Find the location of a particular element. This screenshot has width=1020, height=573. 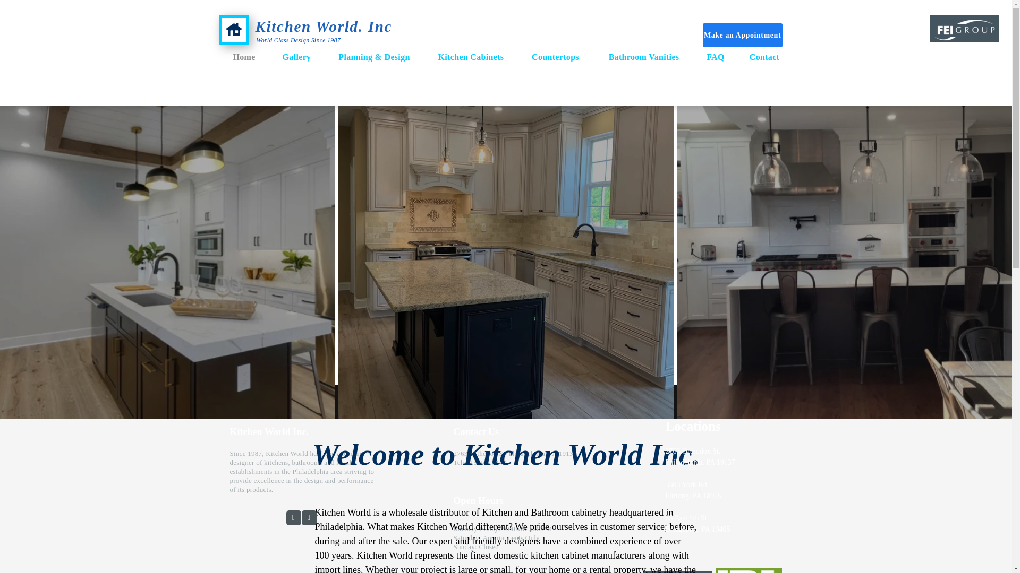

Contact is located at coordinates (764, 57).